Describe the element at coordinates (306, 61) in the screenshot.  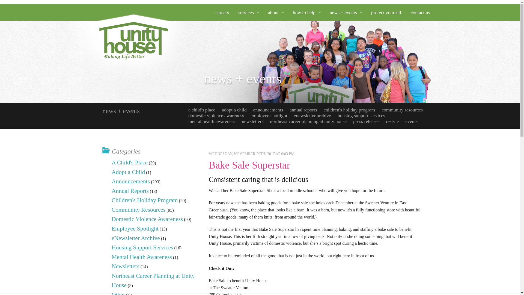
I see `thrift store donations` at that location.